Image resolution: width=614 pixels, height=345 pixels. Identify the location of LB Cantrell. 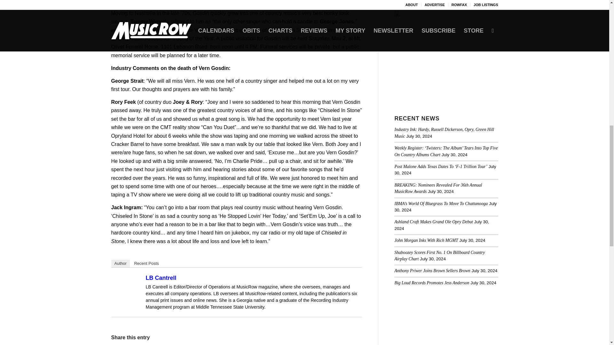
(128, 281).